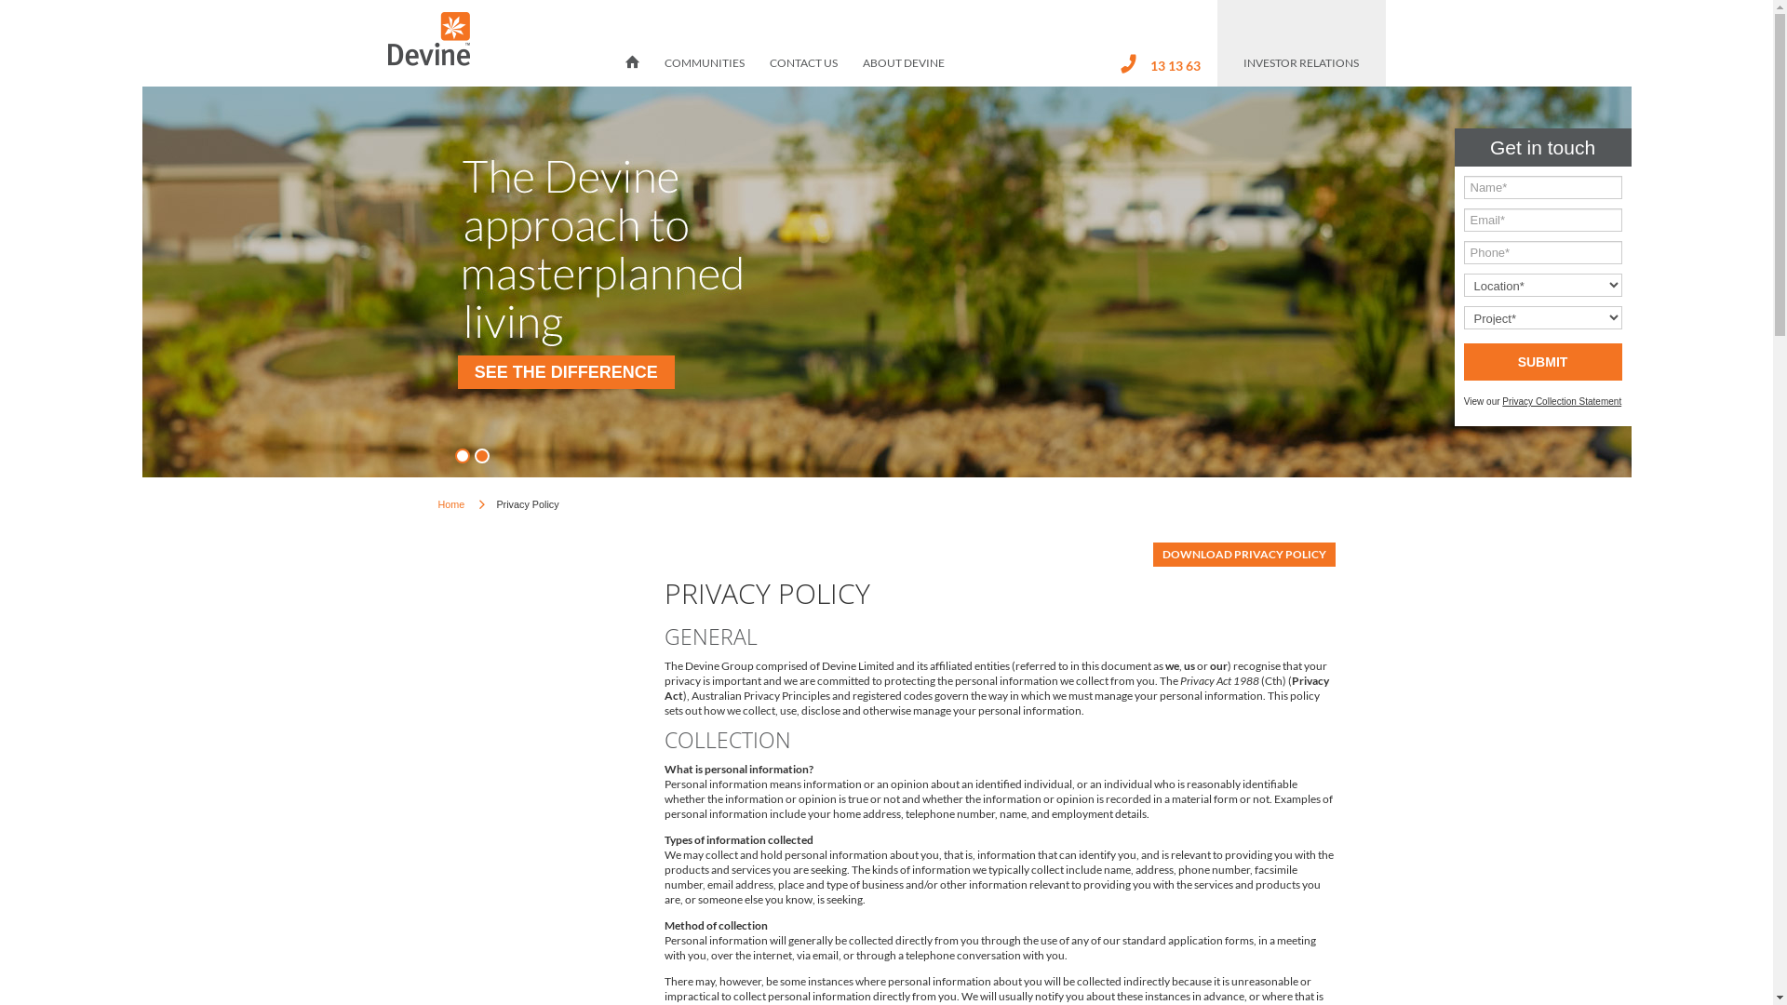 The width and height of the screenshot is (1787, 1005). I want to click on SEE THE DIFFERENCE, so click(566, 372).